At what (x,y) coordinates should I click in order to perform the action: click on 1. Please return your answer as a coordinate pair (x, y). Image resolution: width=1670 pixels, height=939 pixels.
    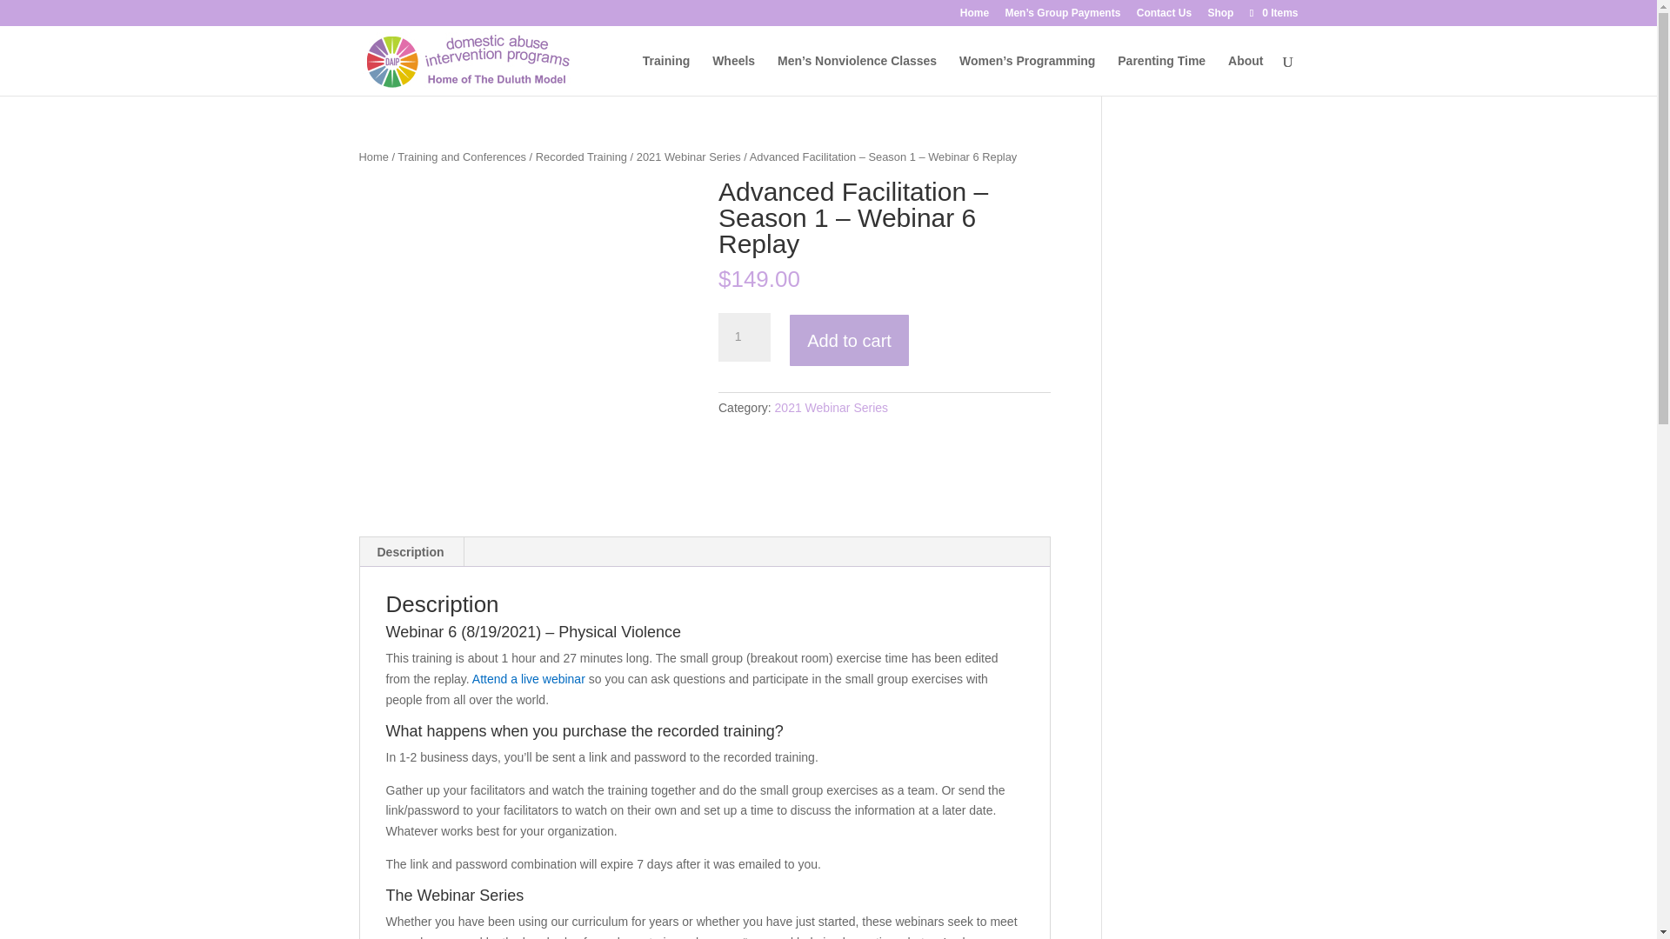
    Looking at the image, I should click on (744, 336).